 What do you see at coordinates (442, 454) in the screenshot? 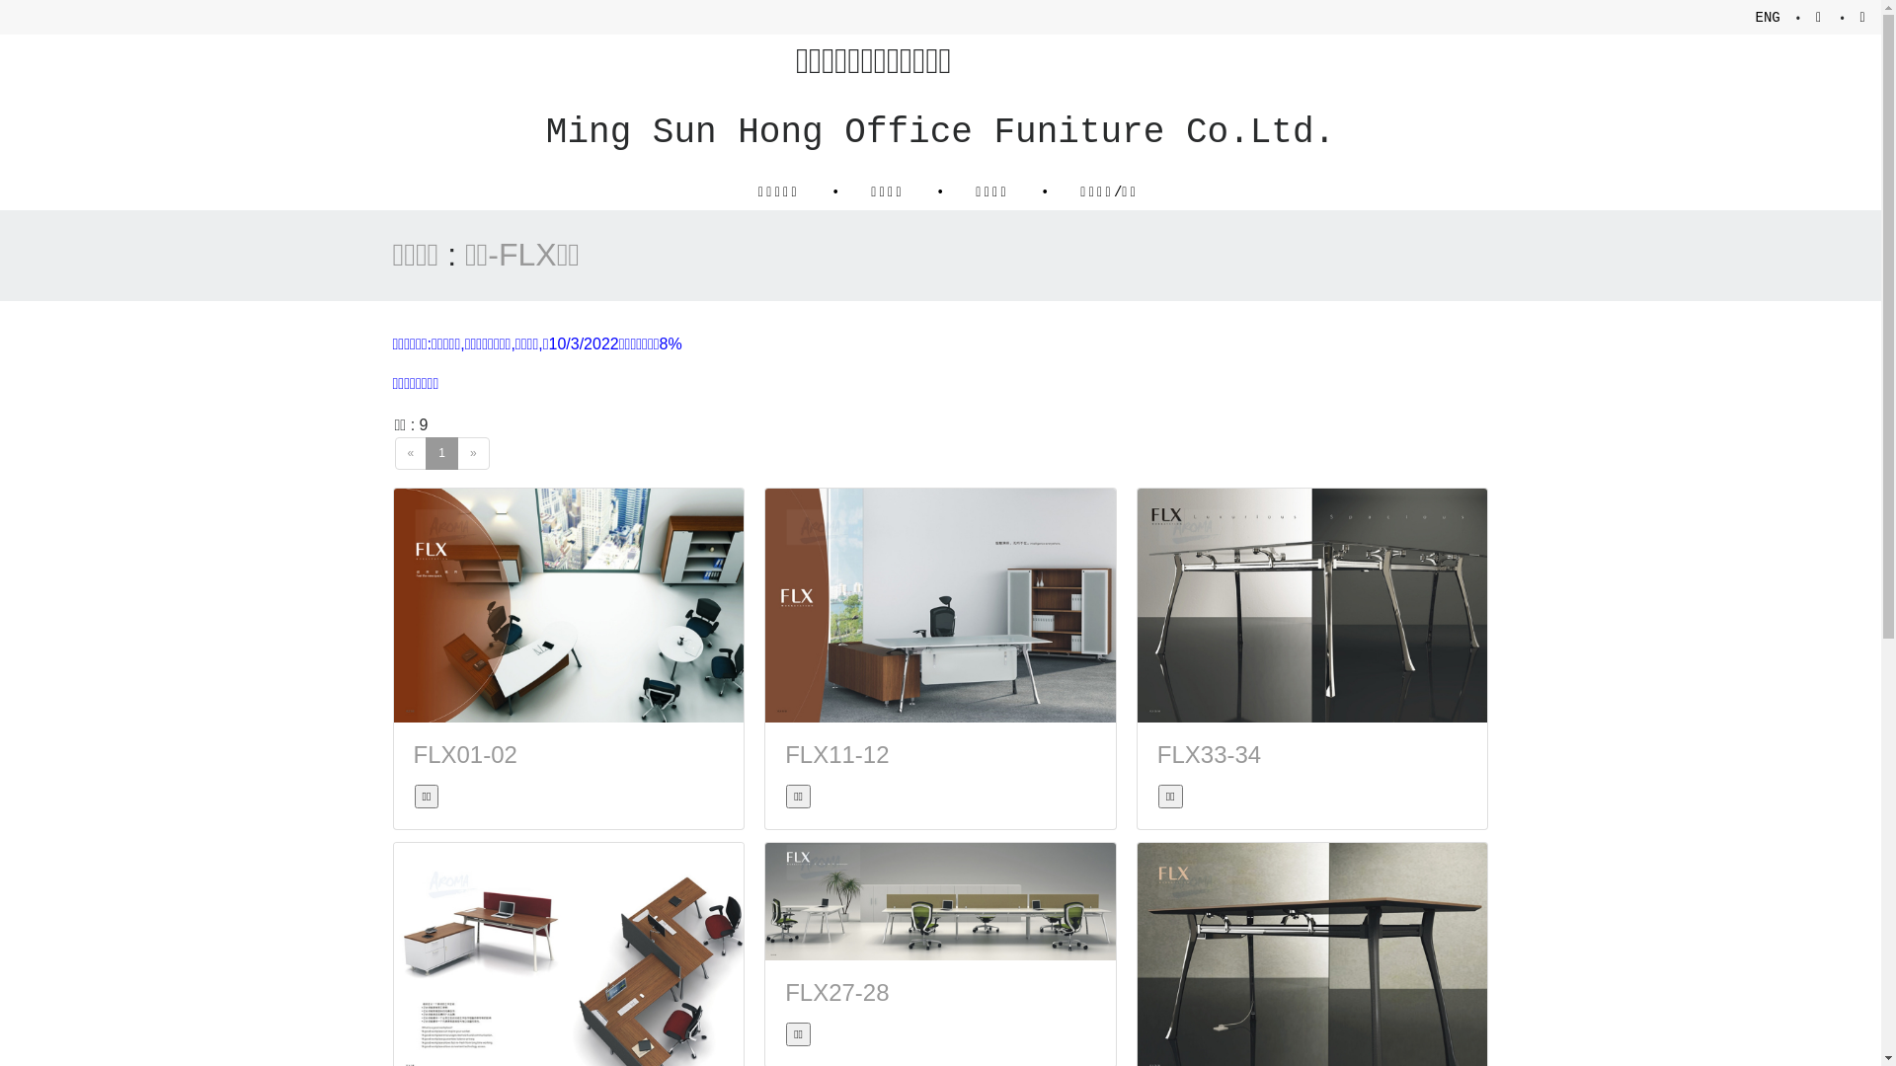
I see `1` at bounding box center [442, 454].